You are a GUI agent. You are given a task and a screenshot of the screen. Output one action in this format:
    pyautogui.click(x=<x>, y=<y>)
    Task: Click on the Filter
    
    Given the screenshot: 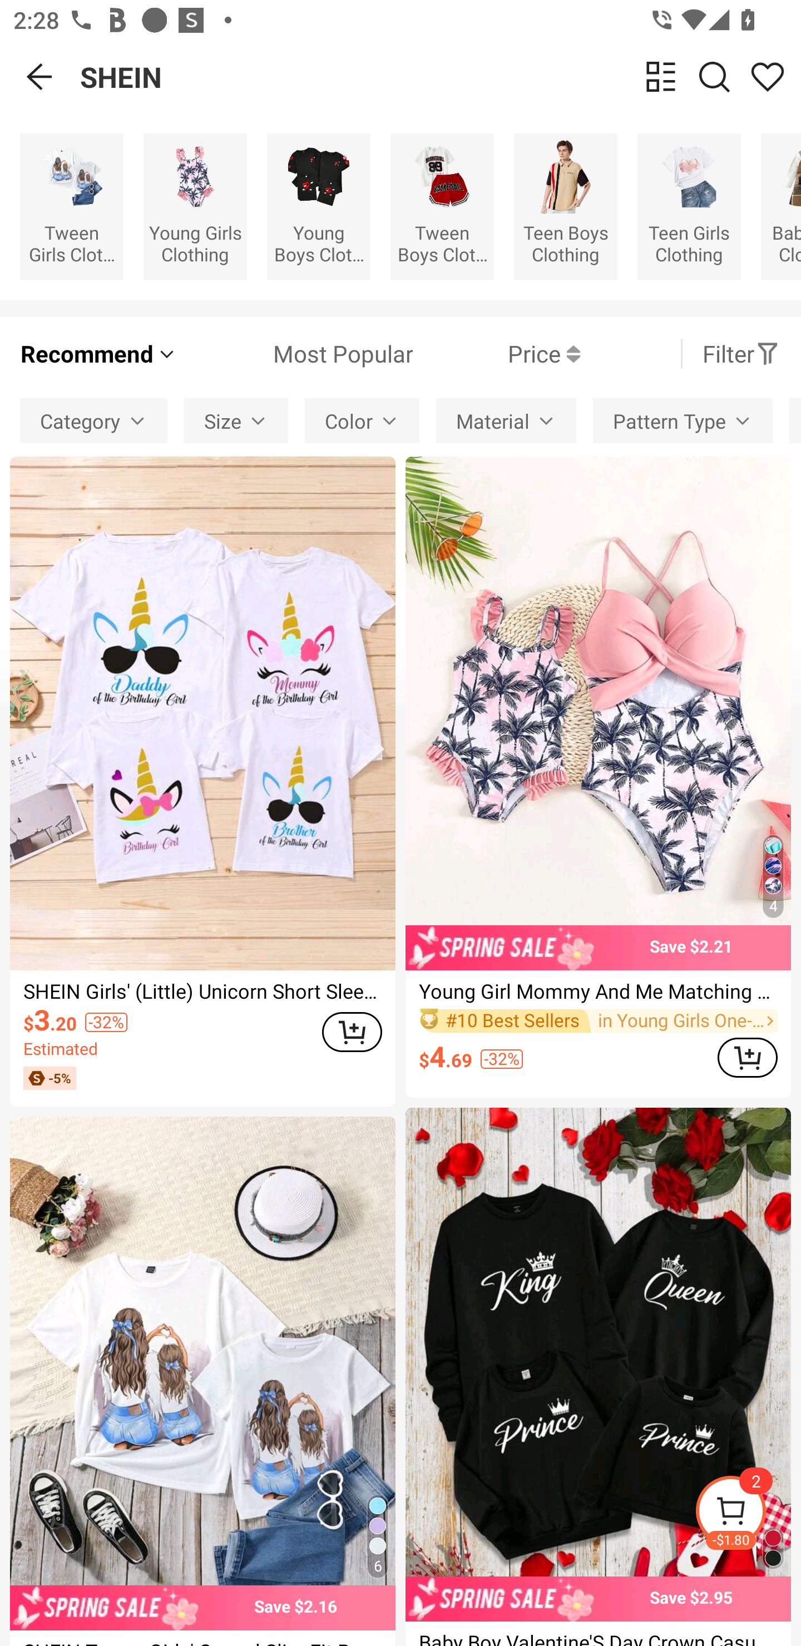 What is the action you would take?
    pyautogui.click(x=741, y=354)
    